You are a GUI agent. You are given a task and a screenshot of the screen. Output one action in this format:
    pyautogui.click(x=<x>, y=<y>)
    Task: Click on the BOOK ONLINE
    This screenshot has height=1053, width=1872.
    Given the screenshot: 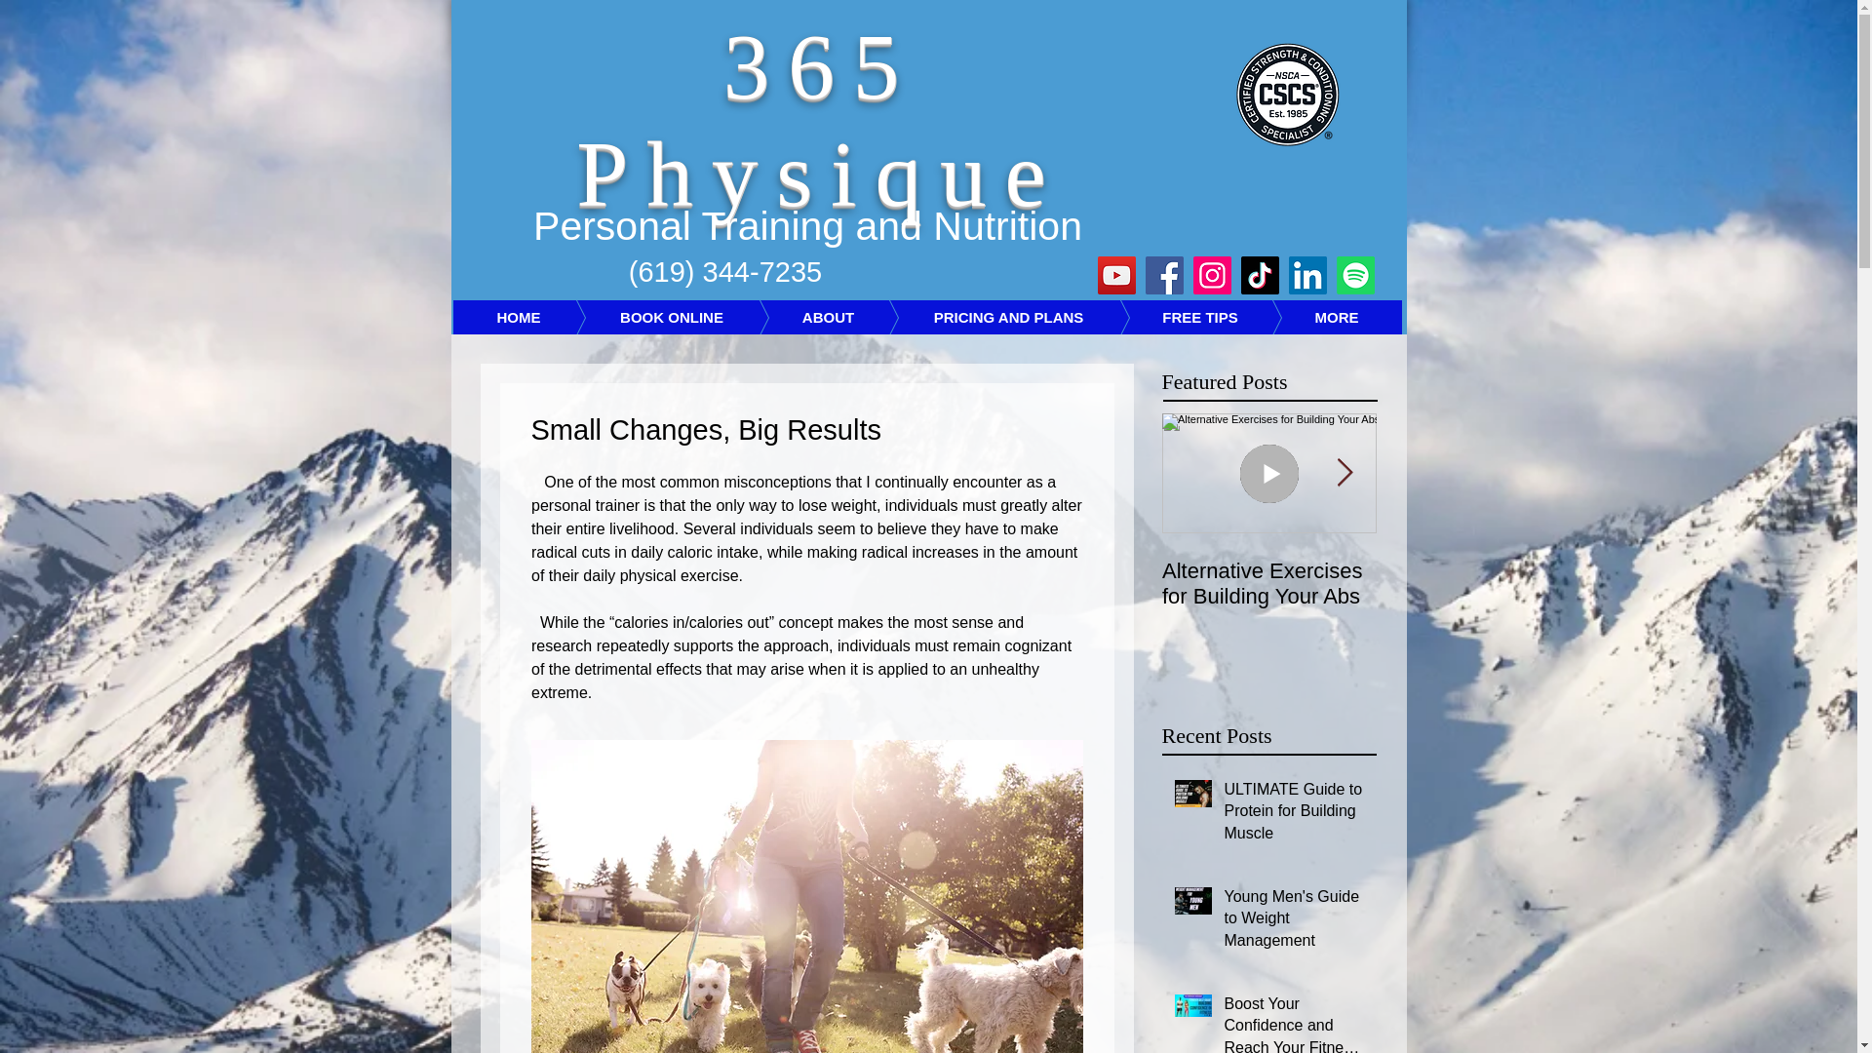 What is the action you would take?
    pyautogui.click(x=642, y=317)
    